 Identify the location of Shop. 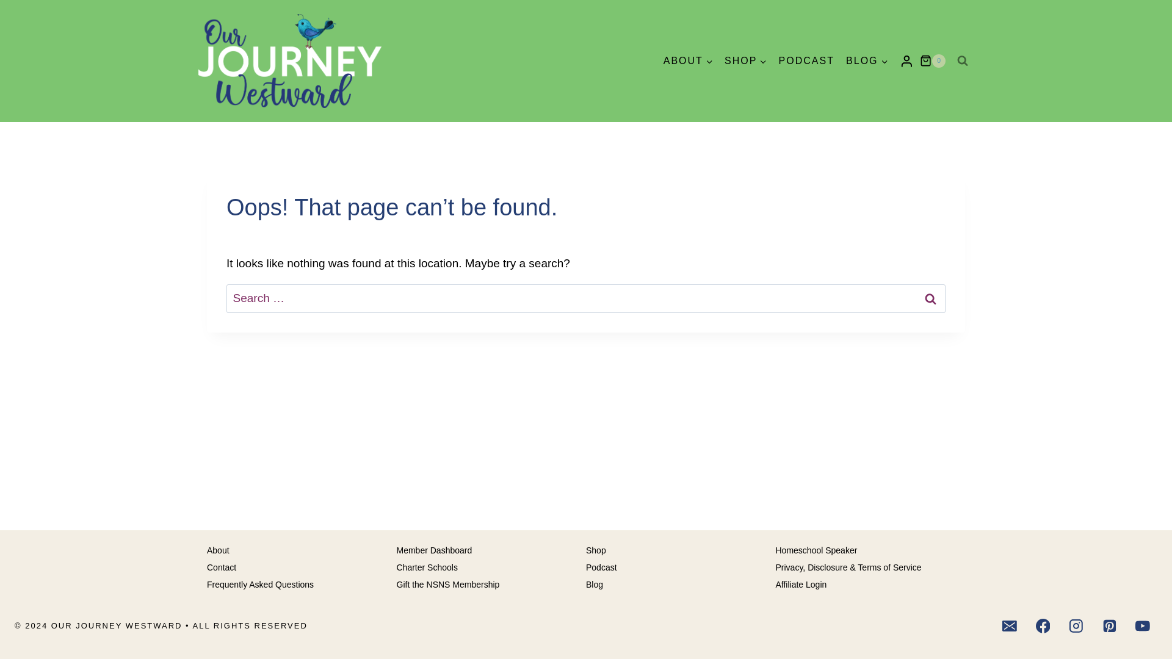
(681, 550).